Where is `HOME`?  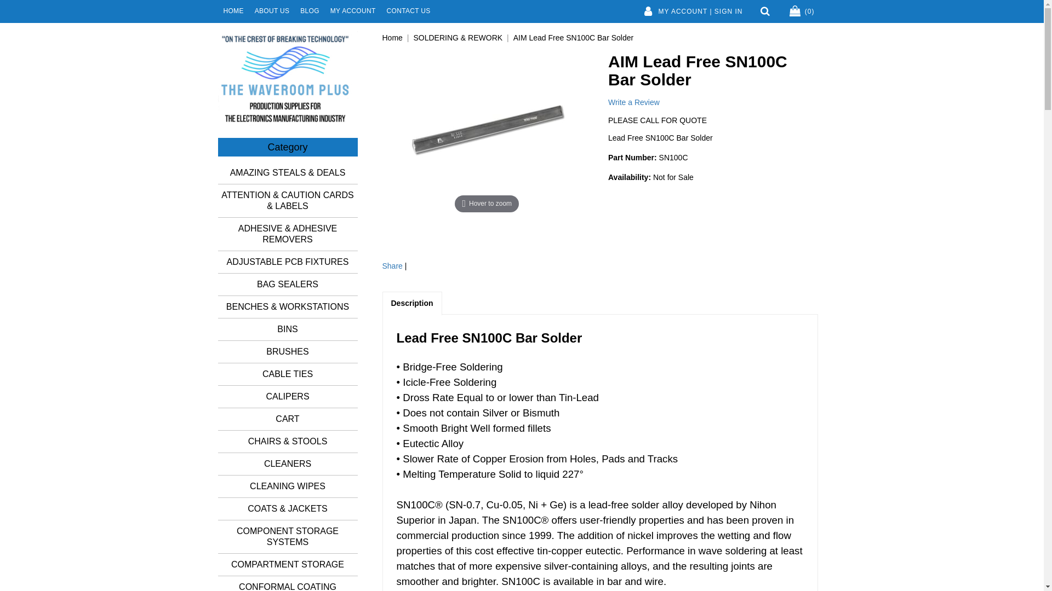 HOME is located at coordinates (233, 11).